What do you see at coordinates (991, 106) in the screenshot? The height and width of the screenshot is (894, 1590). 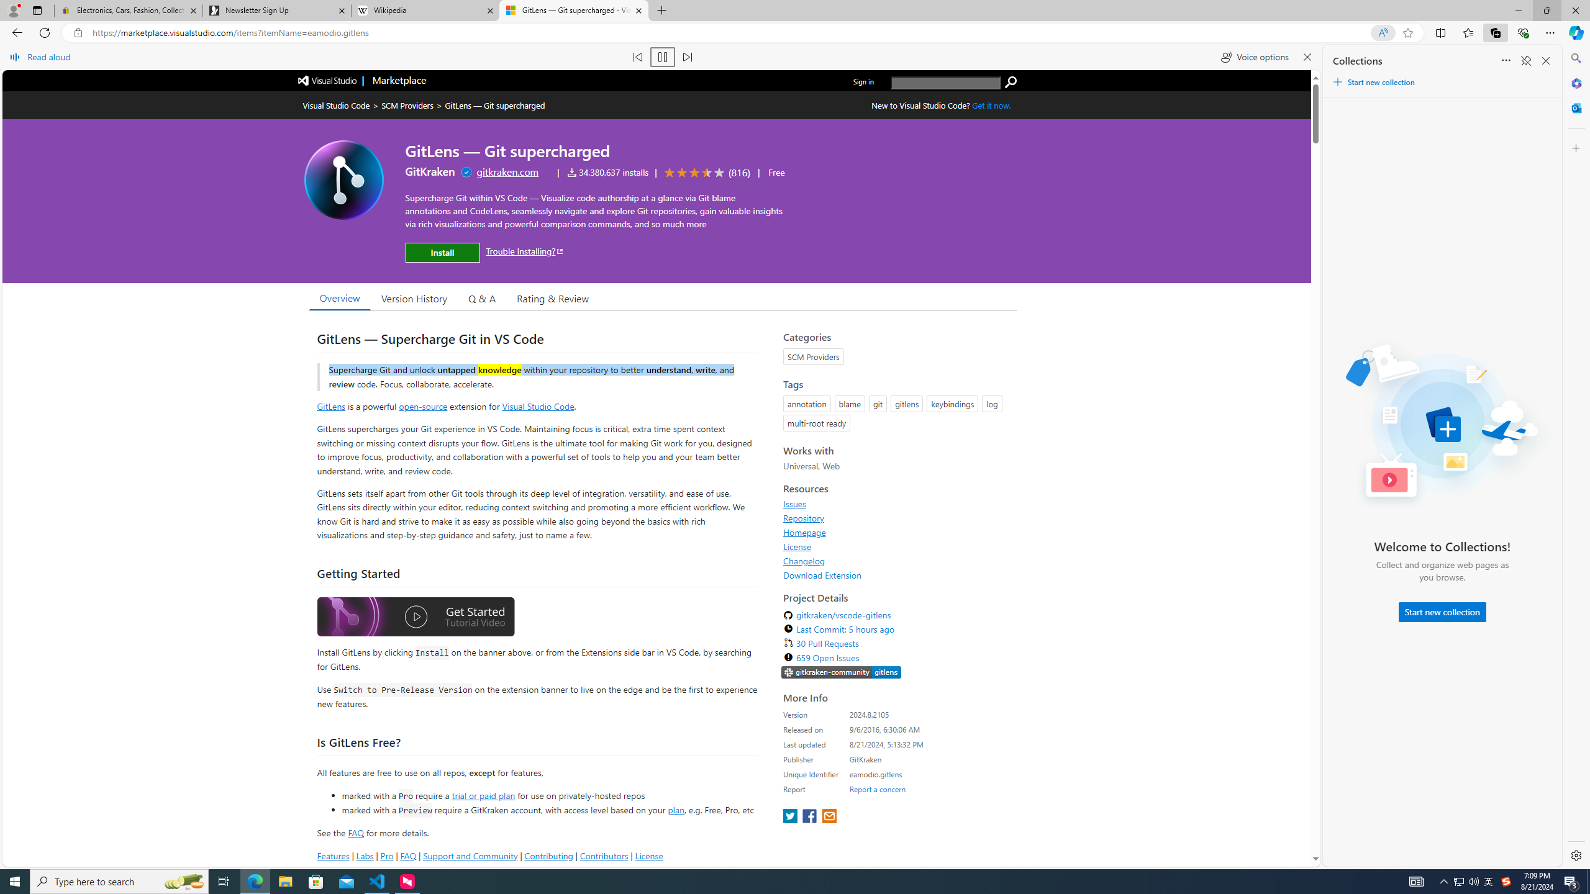 I see `Get Visual Studio Code Now` at bounding box center [991, 106].